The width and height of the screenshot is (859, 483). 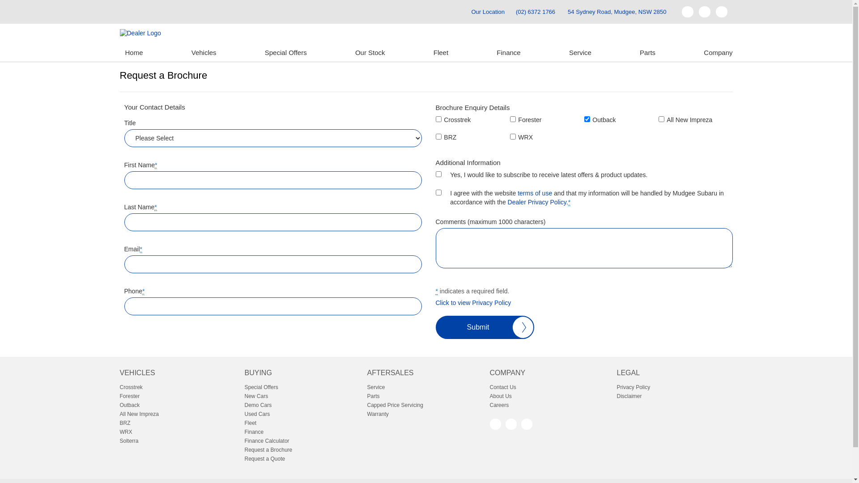 What do you see at coordinates (303, 387) in the screenshot?
I see `Special Offers` at bounding box center [303, 387].